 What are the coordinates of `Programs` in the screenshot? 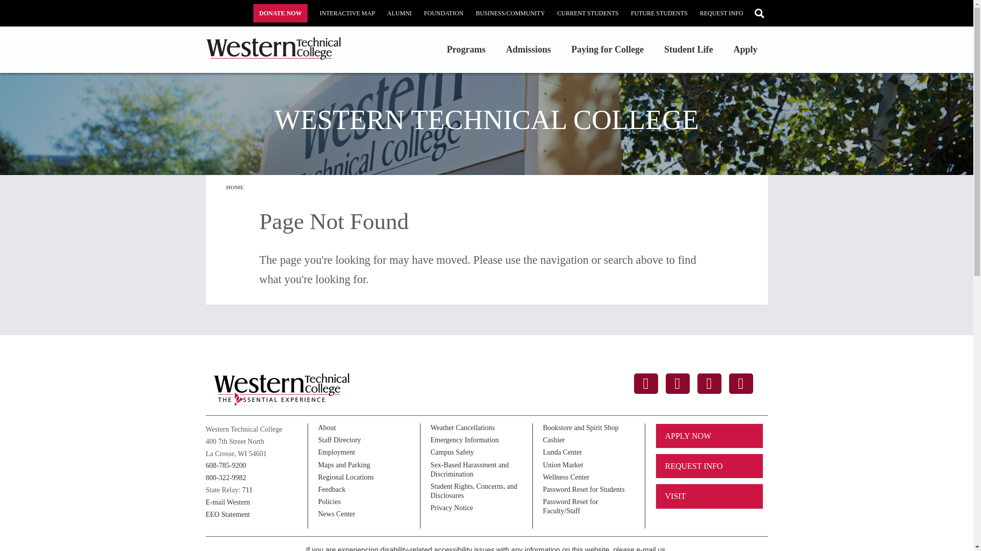 It's located at (466, 53).